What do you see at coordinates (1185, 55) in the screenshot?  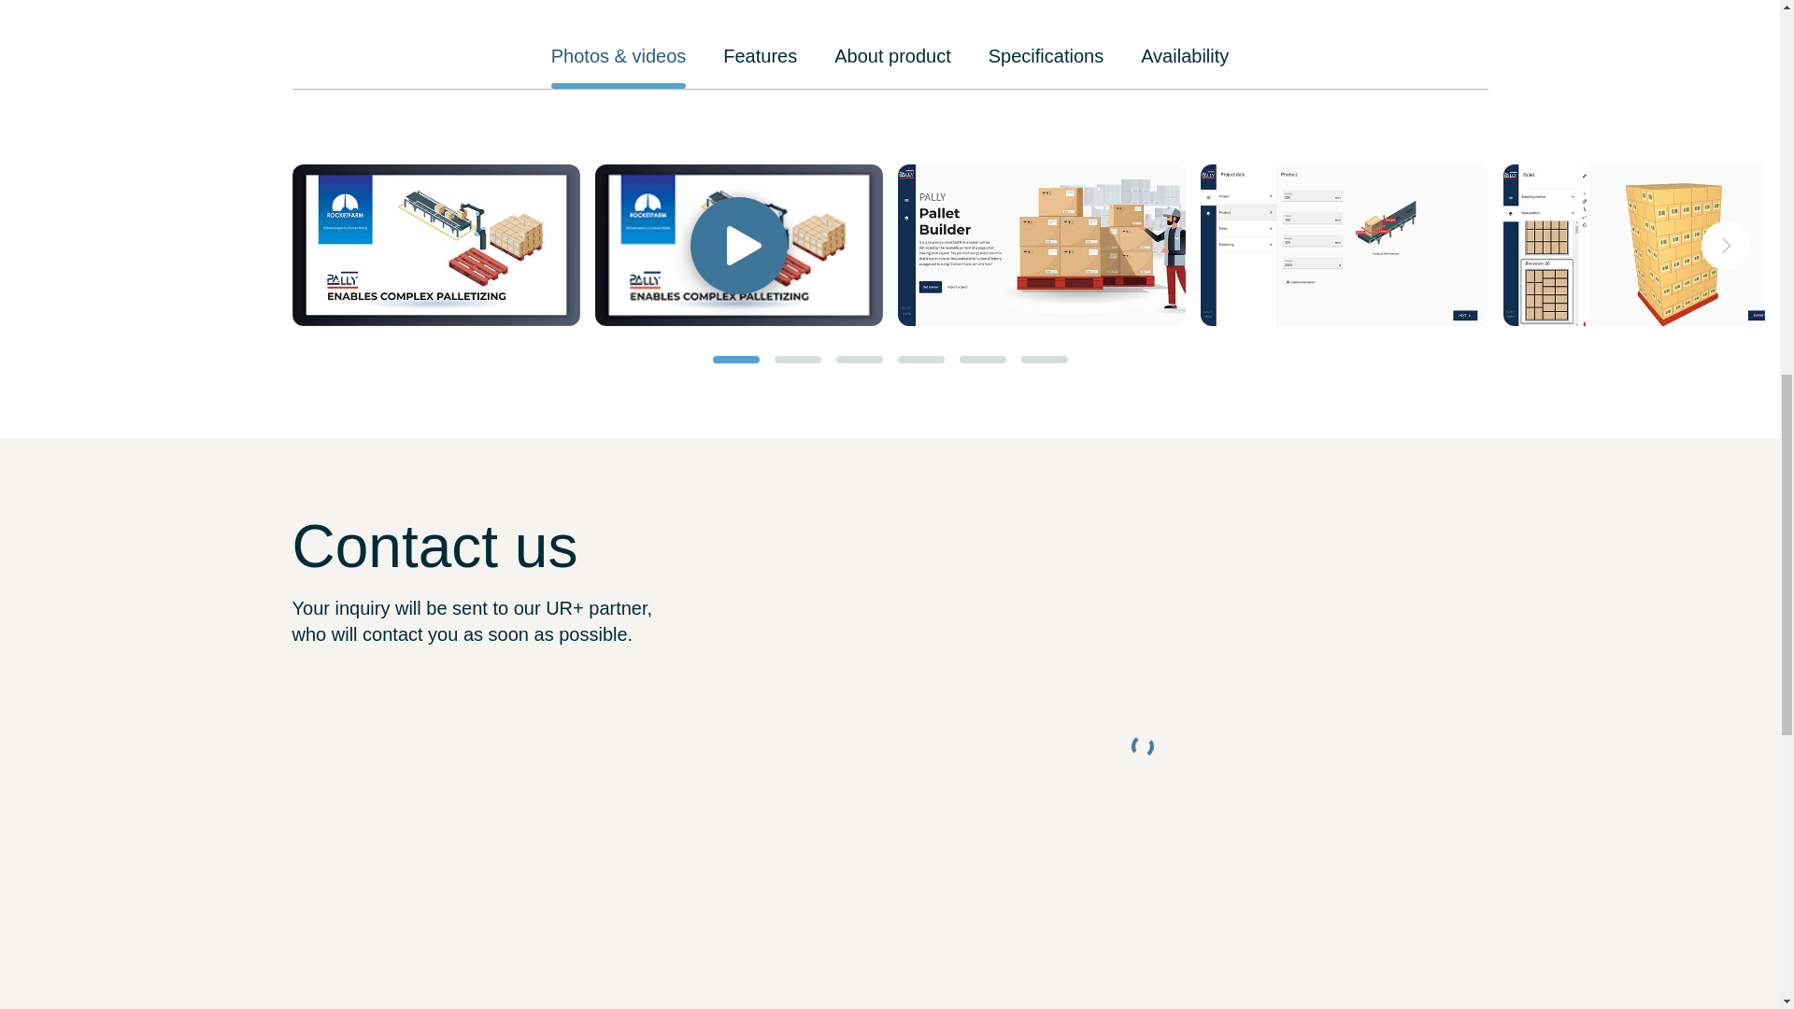 I see `Availability` at bounding box center [1185, 55].